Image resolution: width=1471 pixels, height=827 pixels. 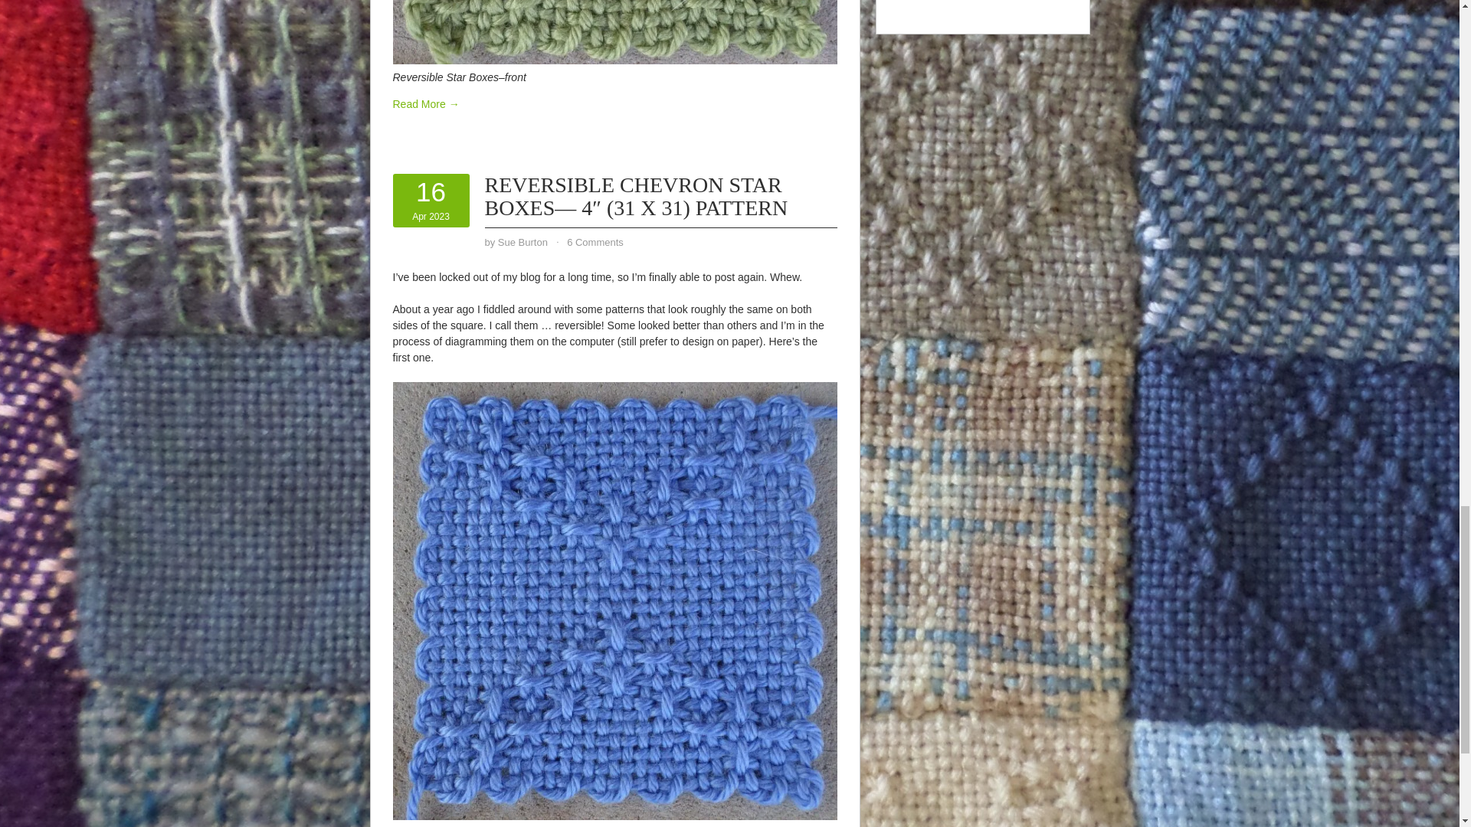 What do you see at coordinates (523, 242) in the screenshot?
I see `Sue Burton` at bounding box center [523, 242].